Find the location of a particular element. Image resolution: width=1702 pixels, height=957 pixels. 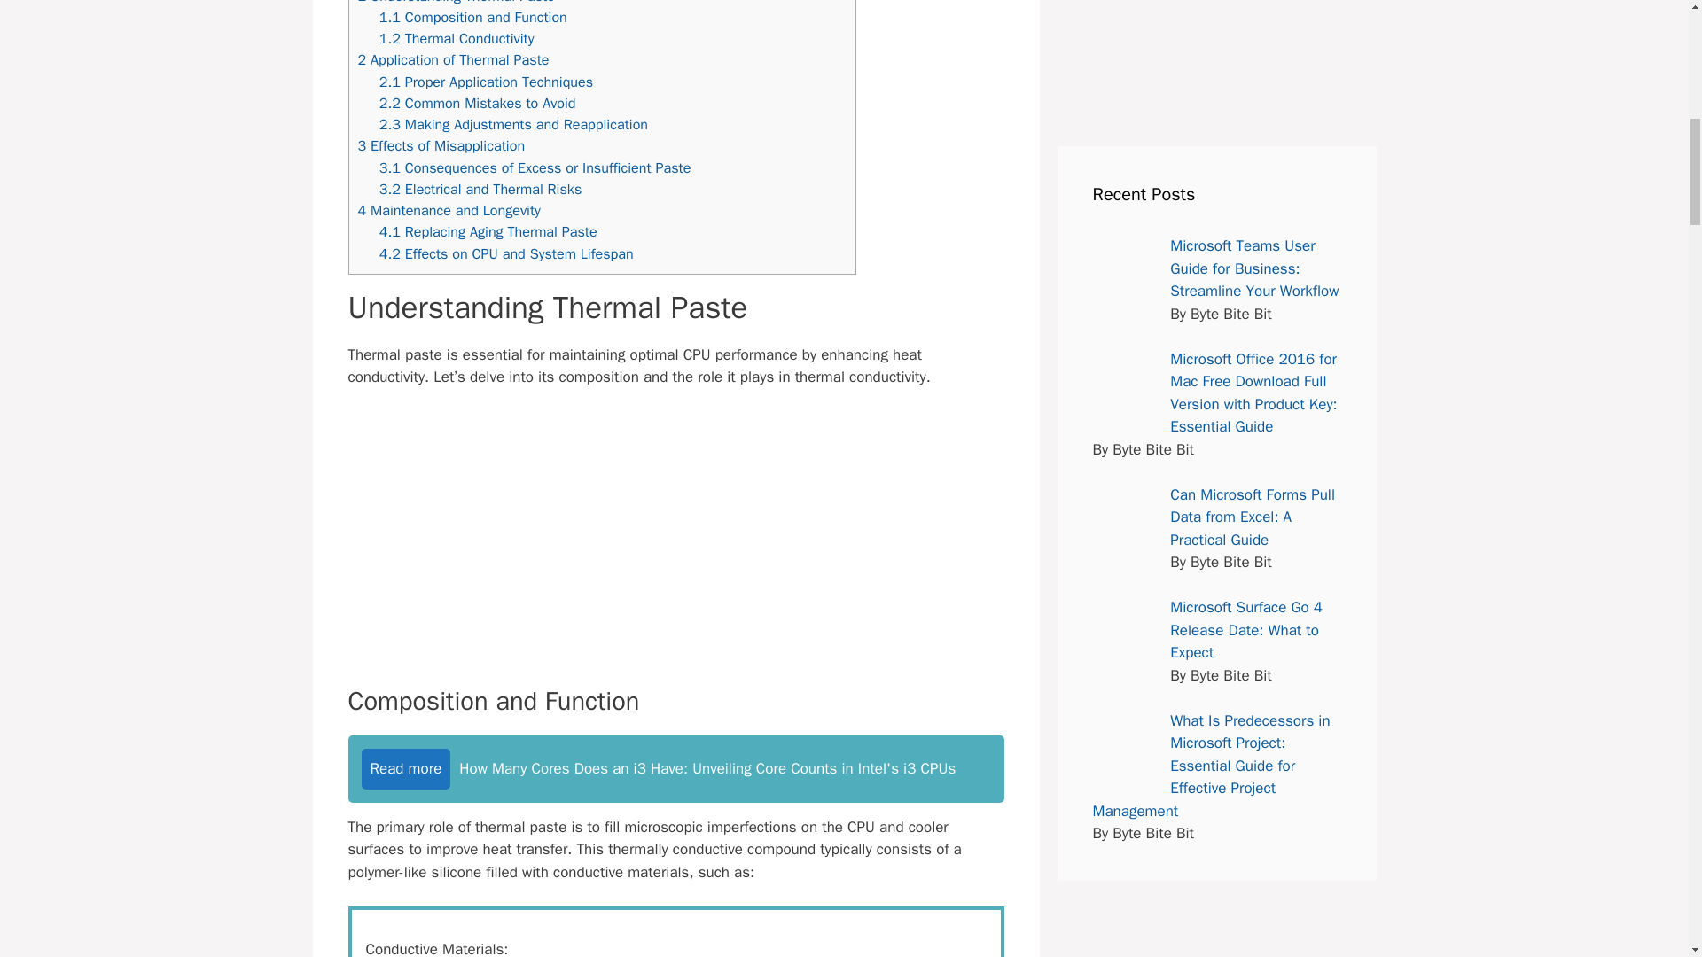

3.1 Consequences of Excess or Insufficient Paste is located at coordinates (535, 167).